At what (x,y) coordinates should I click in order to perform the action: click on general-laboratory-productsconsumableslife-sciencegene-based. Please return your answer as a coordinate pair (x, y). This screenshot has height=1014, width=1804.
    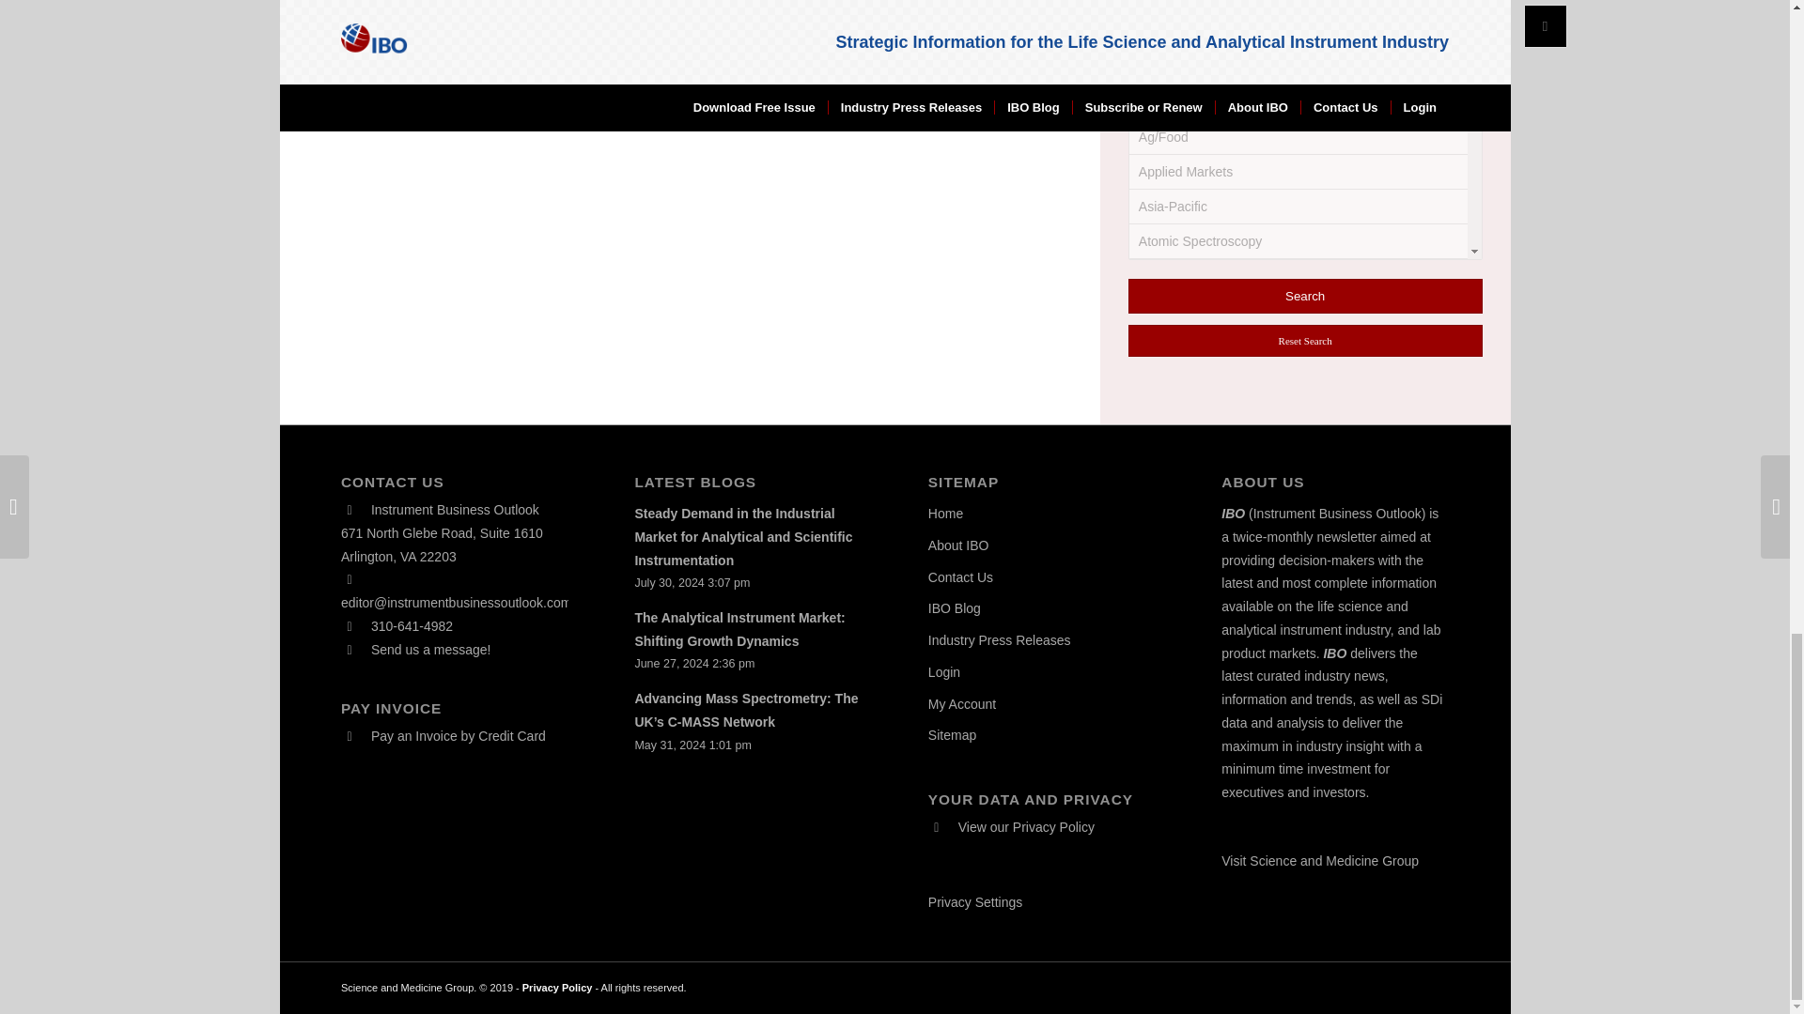
    Looking at the image, I should click on (1152, 400).